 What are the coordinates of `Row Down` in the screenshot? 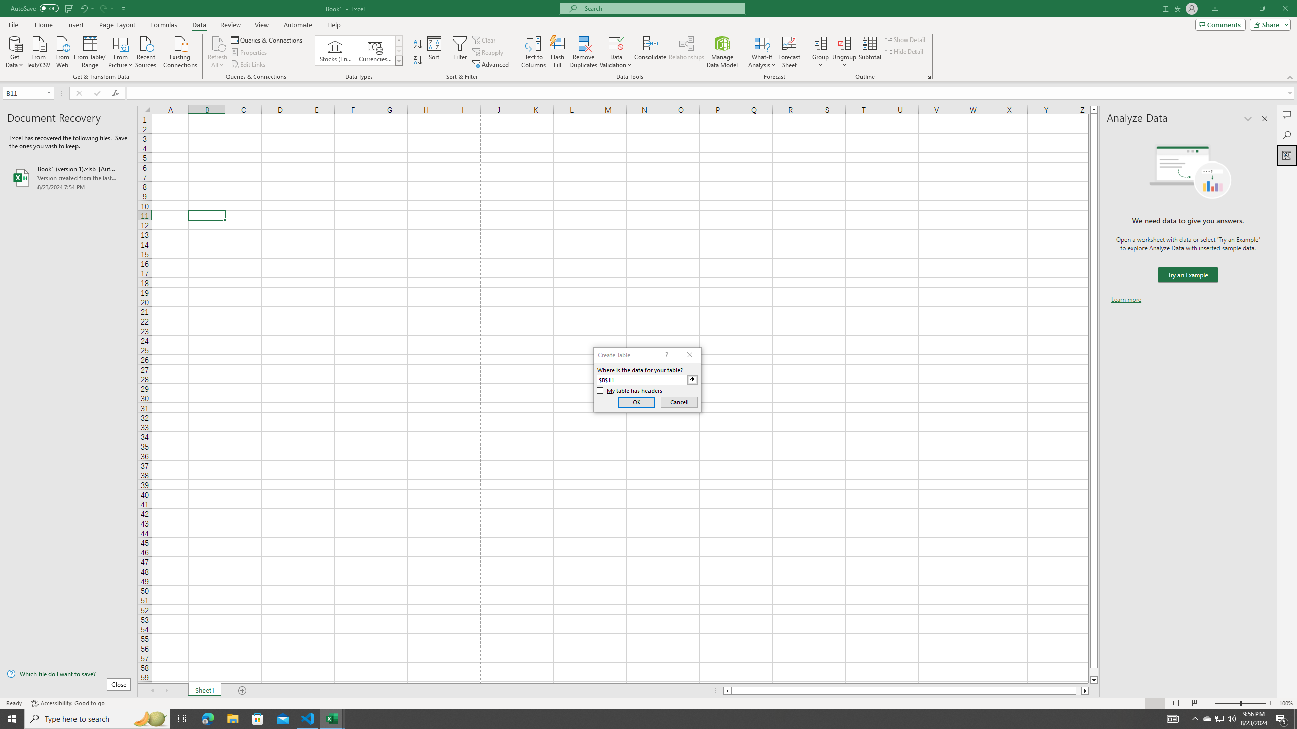 It's located at (399, 51).